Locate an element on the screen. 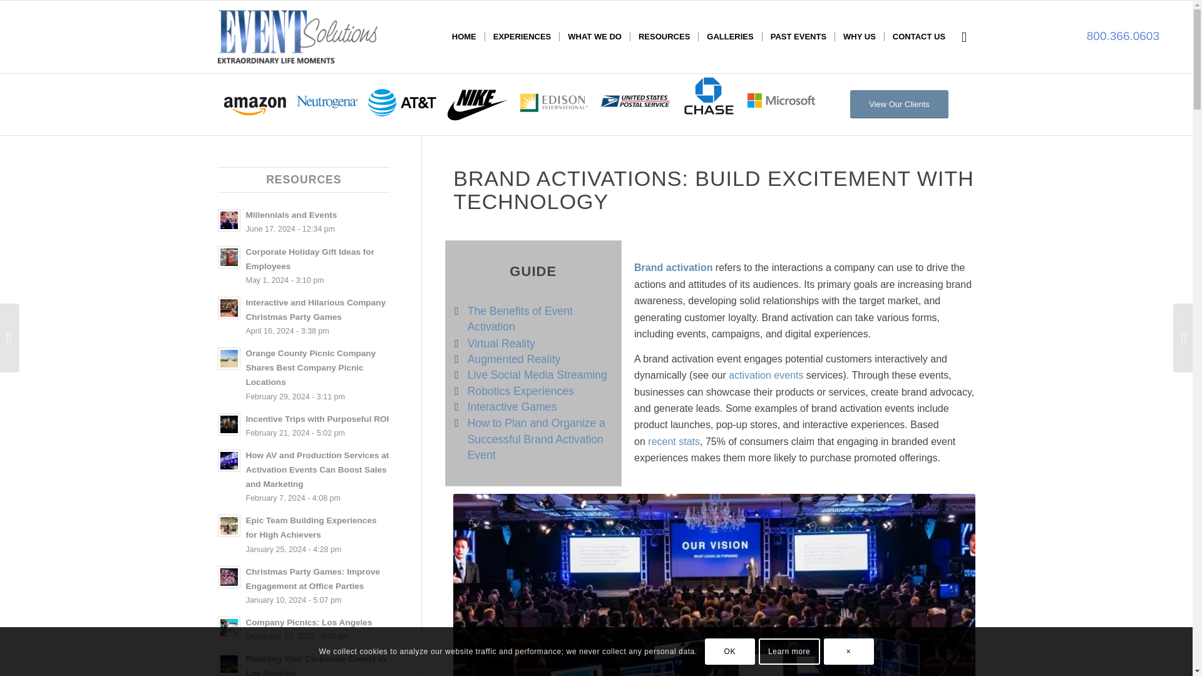  WHAT WE DO is located at coordinates (594, 36).